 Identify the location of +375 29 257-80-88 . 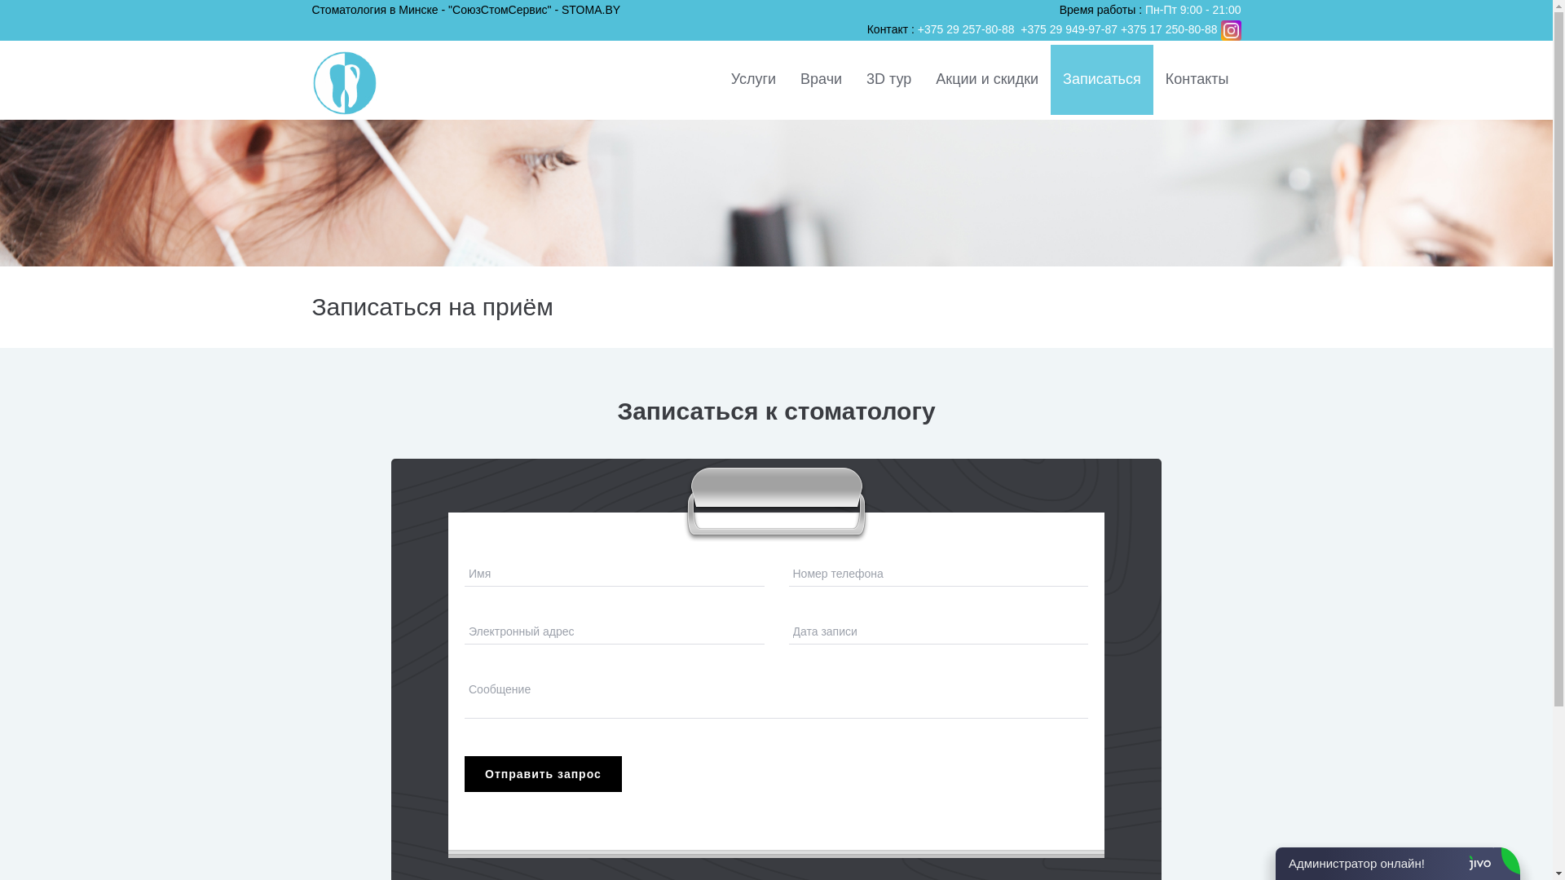
(968, 29).